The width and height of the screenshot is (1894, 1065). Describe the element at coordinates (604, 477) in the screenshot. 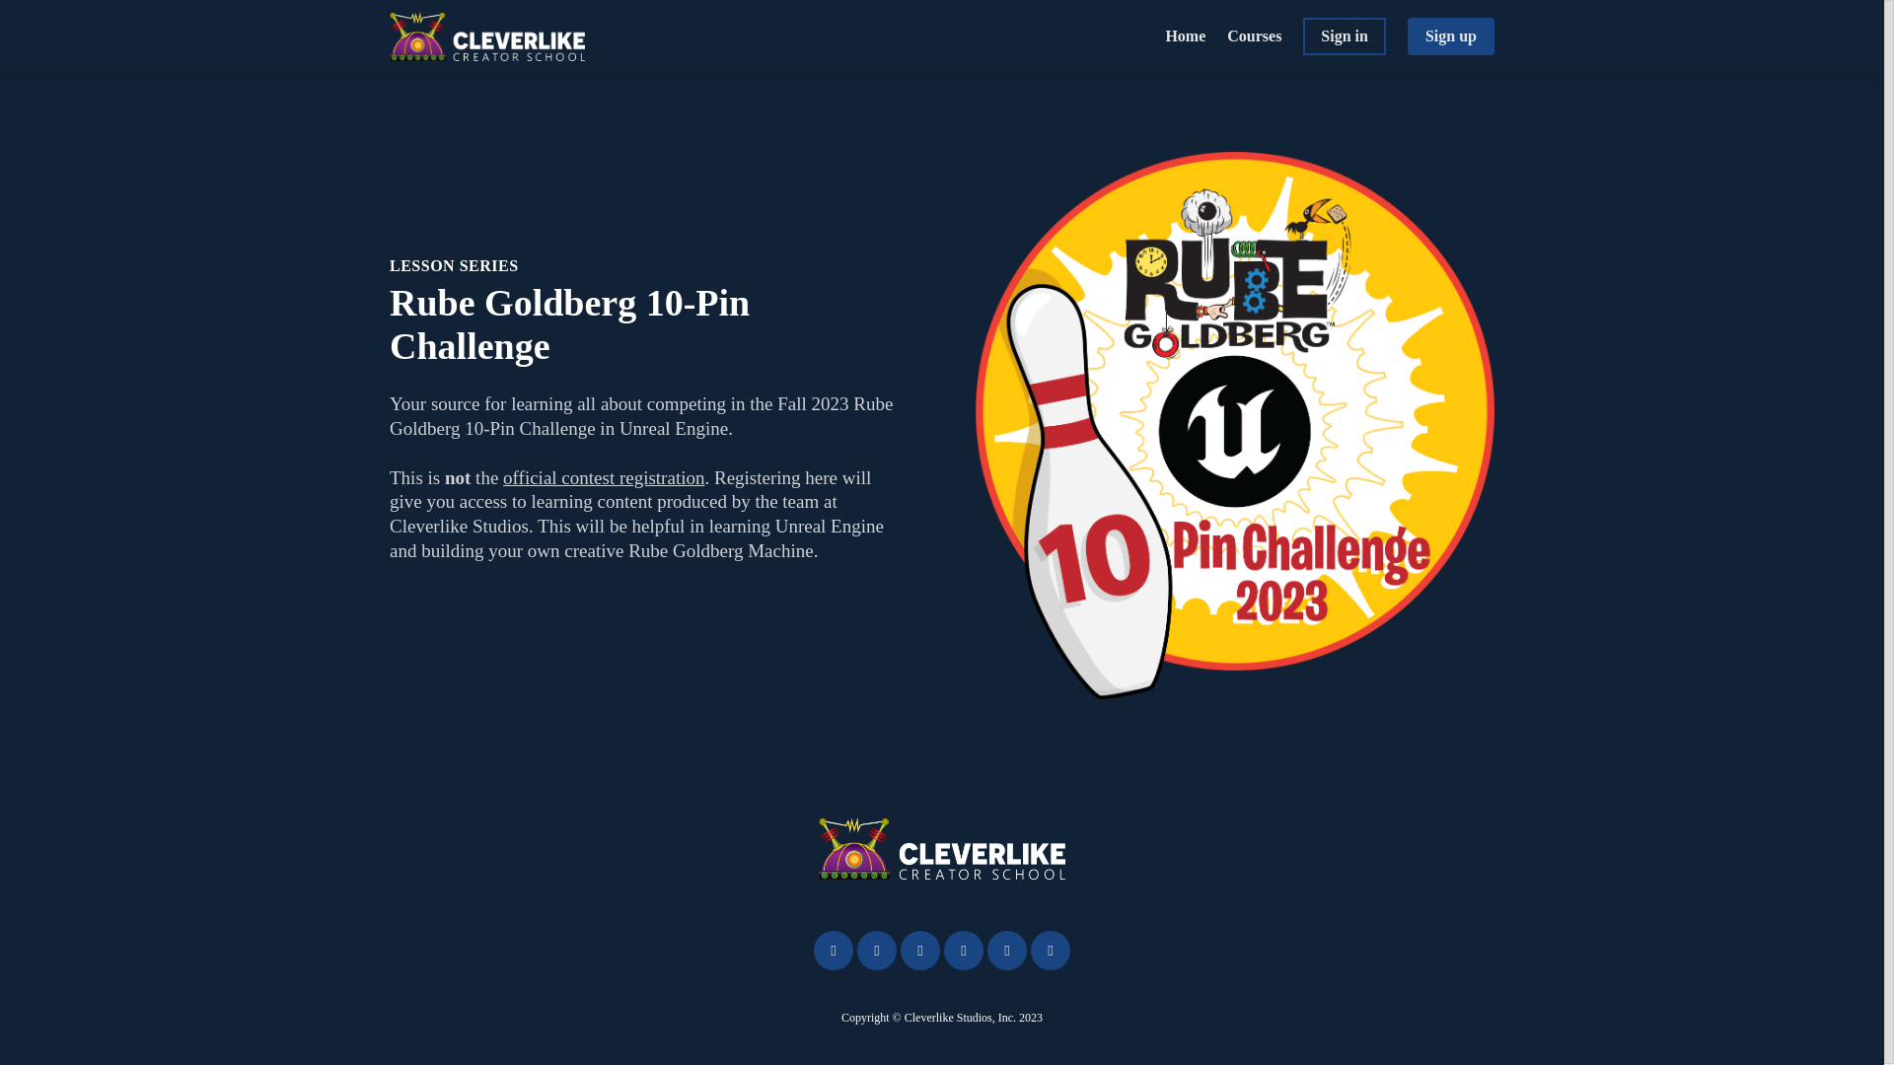

I see `official contest registration` at that location.